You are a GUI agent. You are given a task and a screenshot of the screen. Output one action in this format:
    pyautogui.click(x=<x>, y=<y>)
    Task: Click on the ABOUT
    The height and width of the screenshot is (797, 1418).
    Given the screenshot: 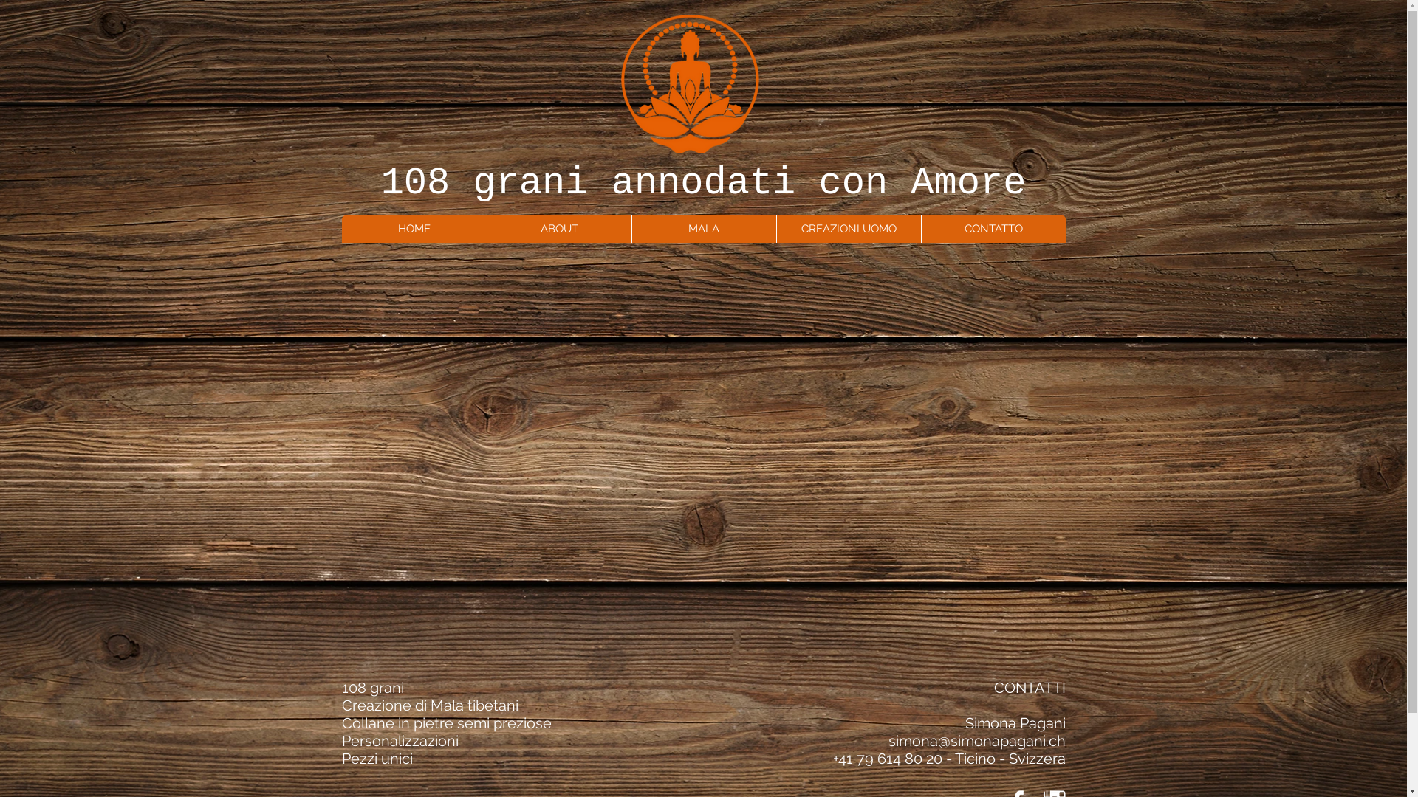 What is the action you would take?
    pyautogui.click(x=558, y=229)
    